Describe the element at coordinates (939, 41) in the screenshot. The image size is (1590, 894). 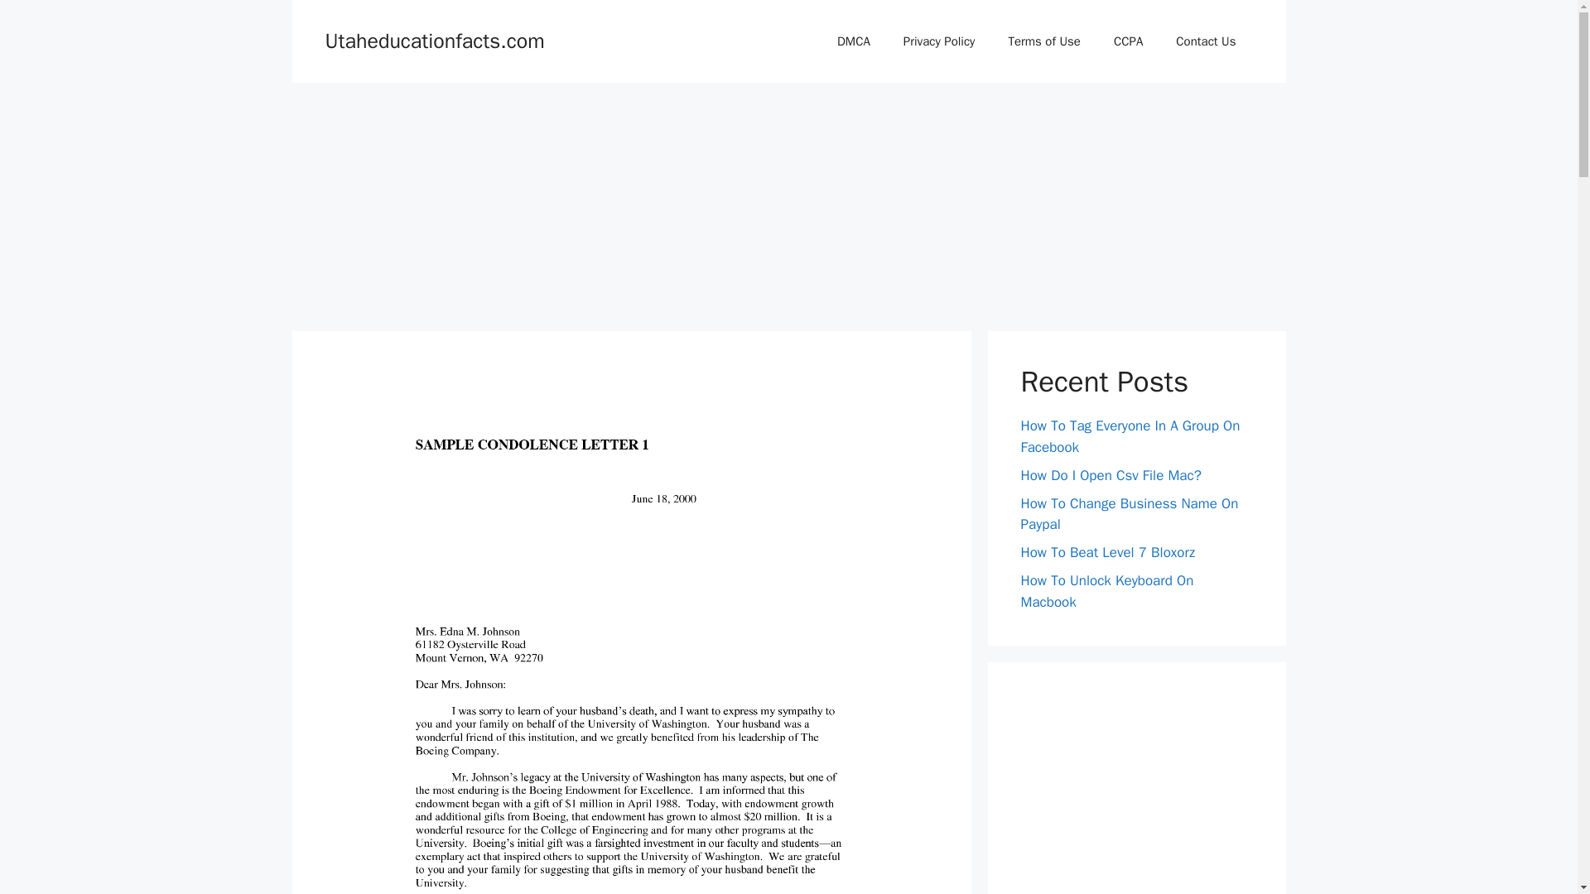
I see `Privacy Policy` at that location.